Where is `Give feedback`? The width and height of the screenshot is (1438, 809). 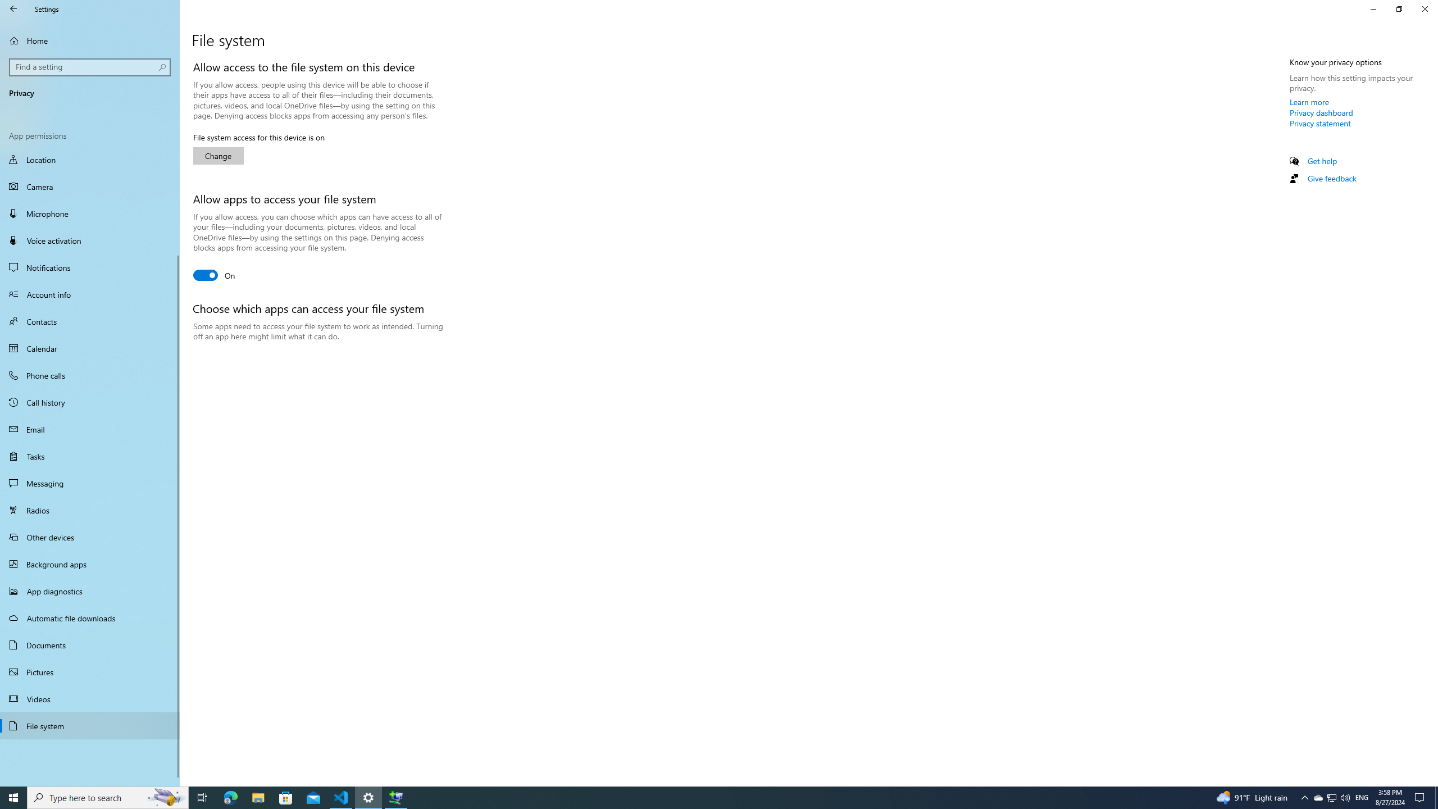 Give feedback is located at coordinates (1331, 178).